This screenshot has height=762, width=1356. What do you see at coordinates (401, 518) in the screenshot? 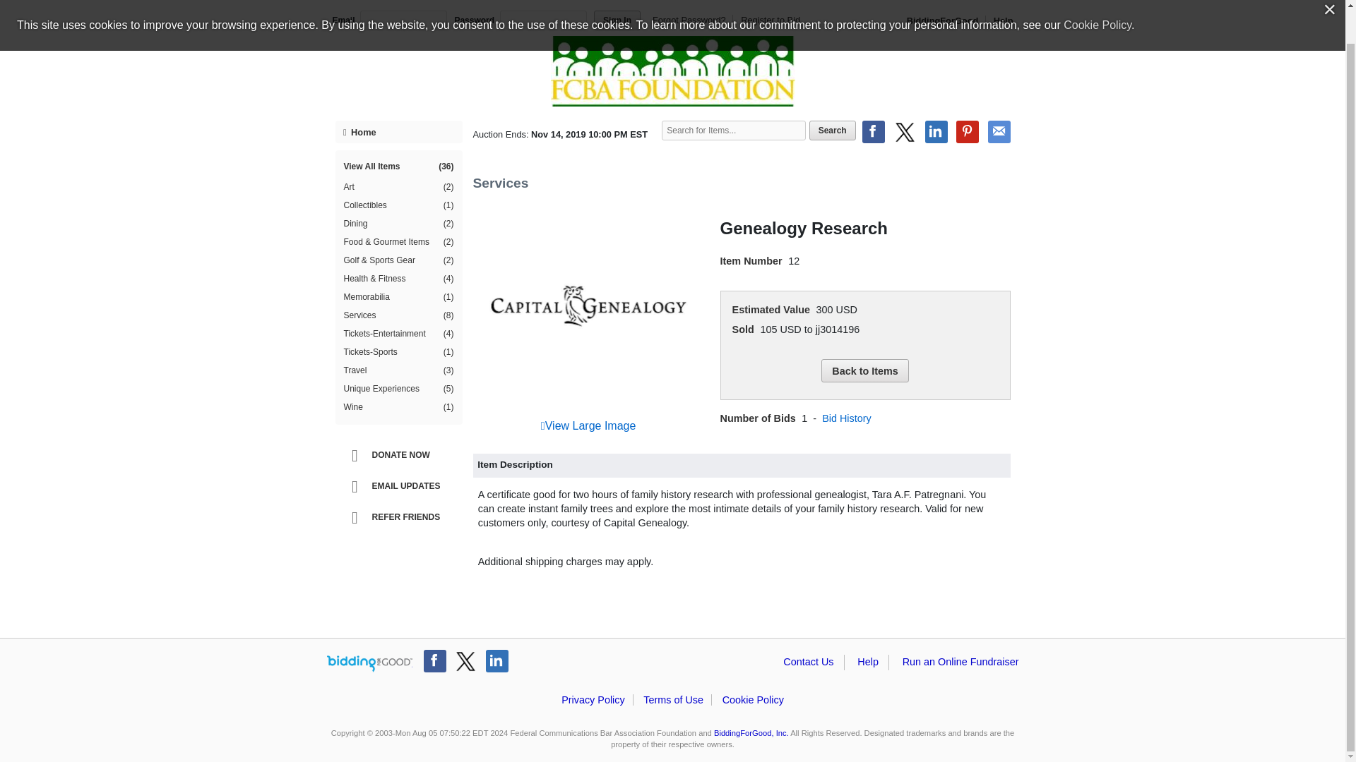
I see `REFER FRIENDS` at bounding box center [401, 518].